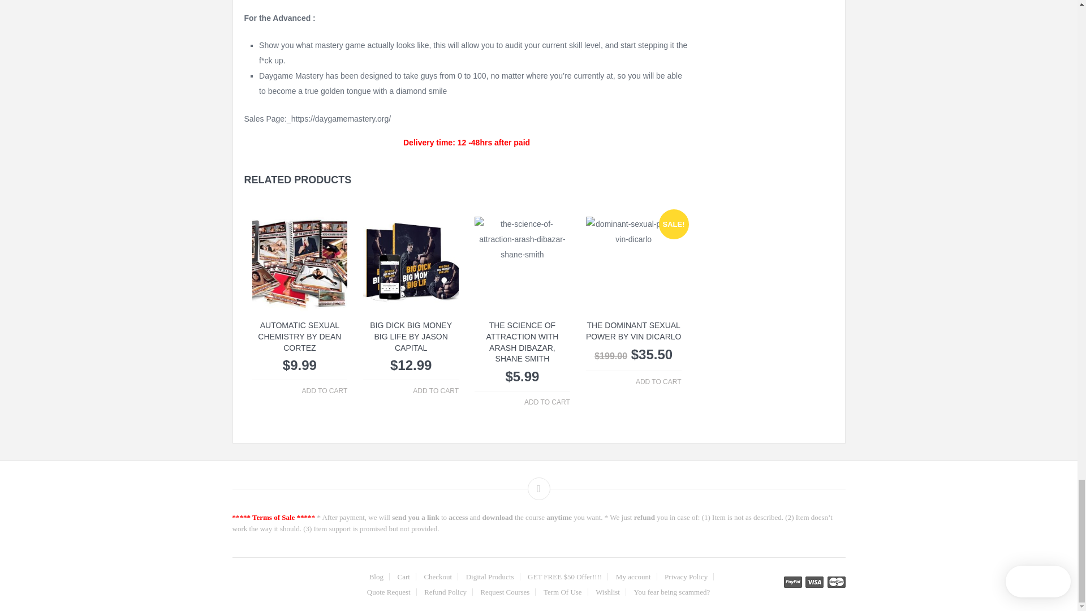 This screenshot has height=611, width=1086. Describe the element at coordinates (793, 582) in the screenshot. I see `PayPal` at that location.